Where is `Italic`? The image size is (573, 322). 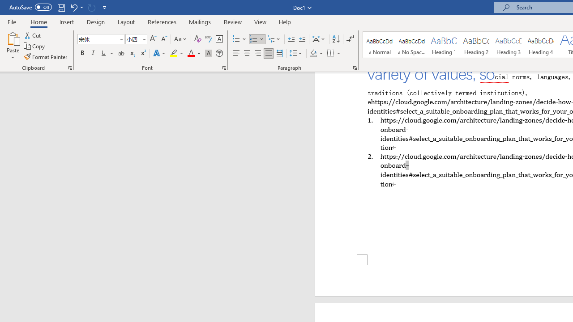 Italic is located at coordinates (93, 54).